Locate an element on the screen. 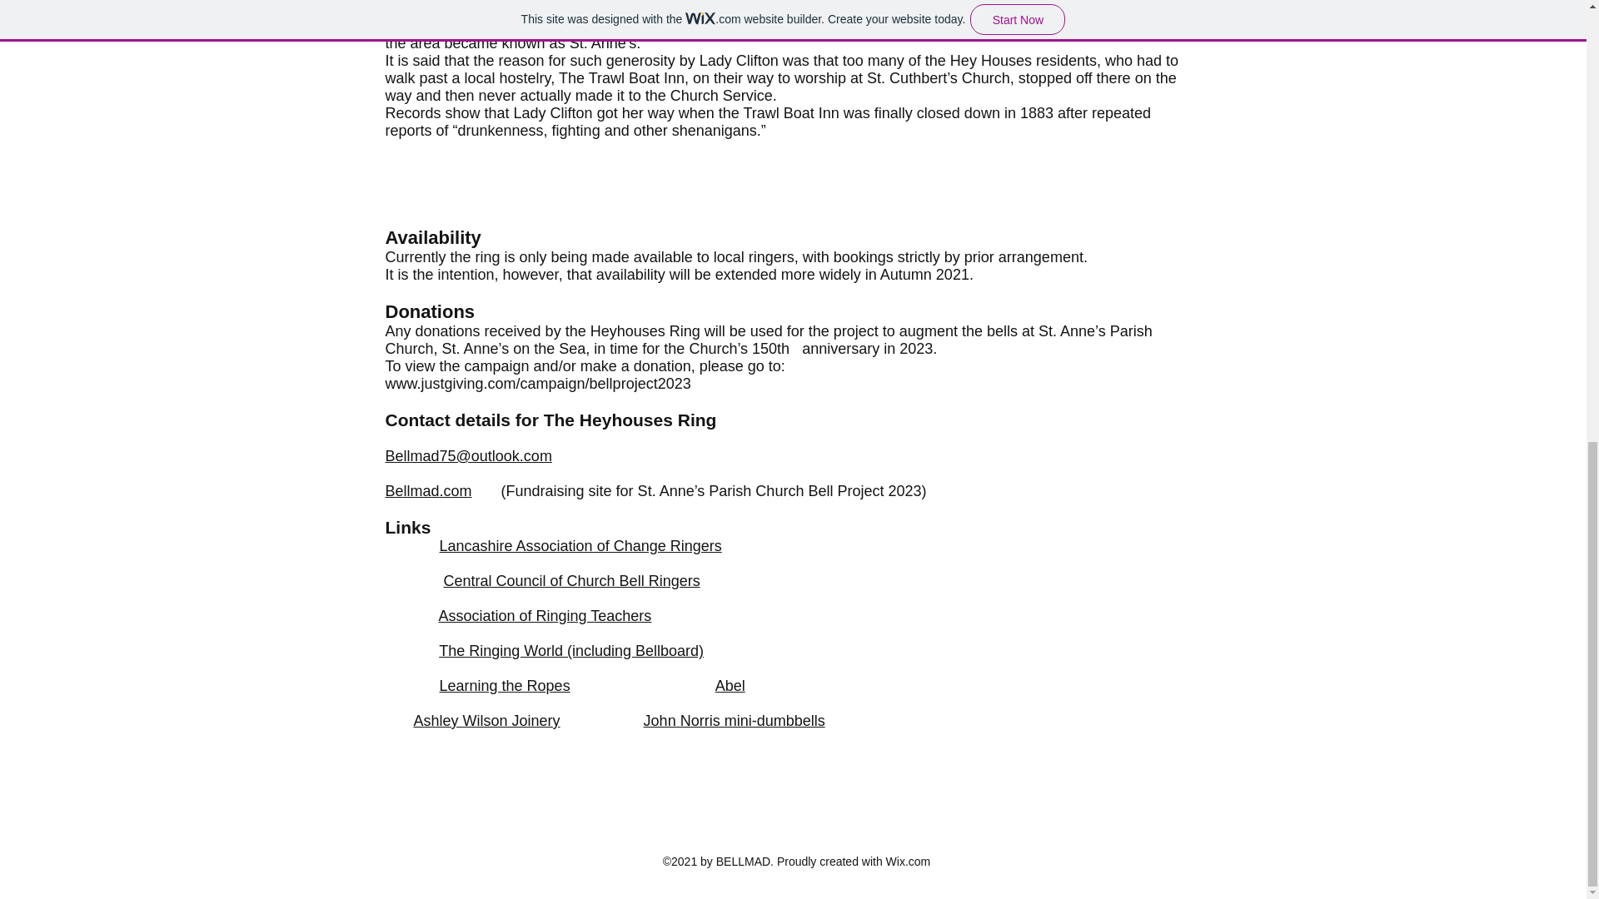 The height and width of the screenshot is (899, 1599). Learning the Ropes is located at coordinates (505, 686).